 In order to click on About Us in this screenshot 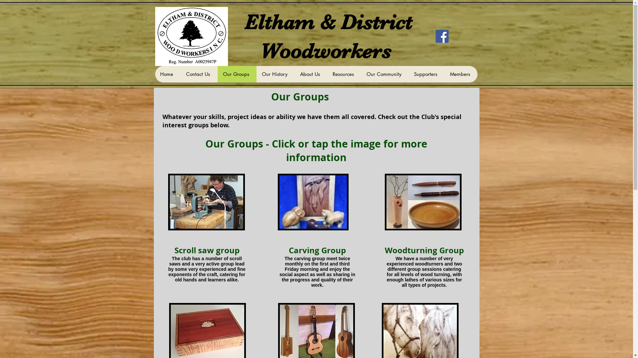, I will do `click(310, 74)`.